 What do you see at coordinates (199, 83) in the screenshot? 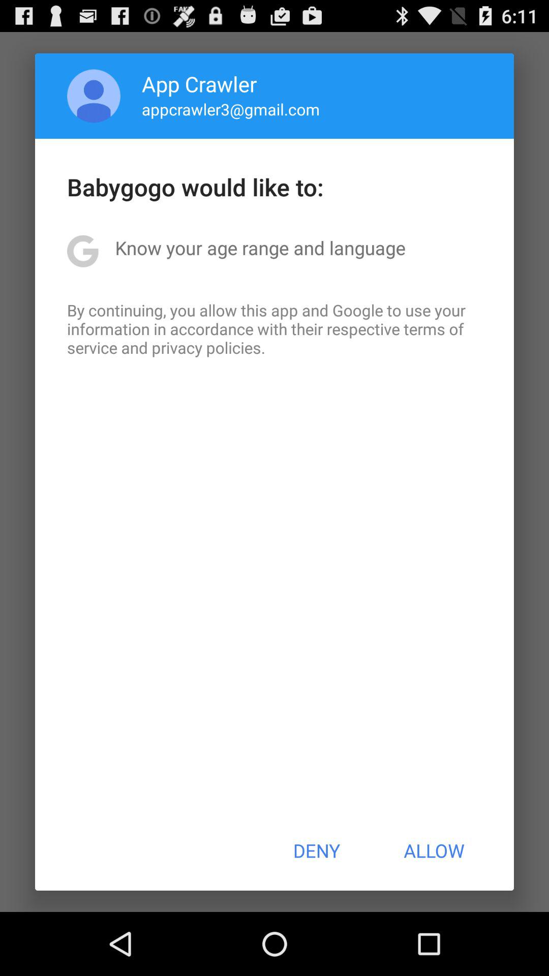
I see `choose app crawler` at bounding box center [199, 83].